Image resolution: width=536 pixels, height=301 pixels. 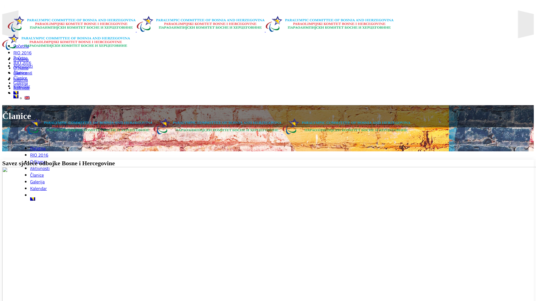 What do you see at coordinates (16, 93) in the screenshot?
I see `Bosnian` at bounding box center [16, 93].